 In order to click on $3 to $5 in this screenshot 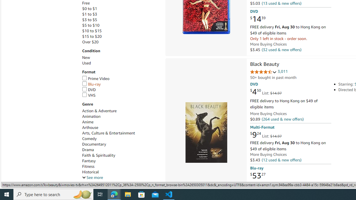, I will do `click(121, 20)`.